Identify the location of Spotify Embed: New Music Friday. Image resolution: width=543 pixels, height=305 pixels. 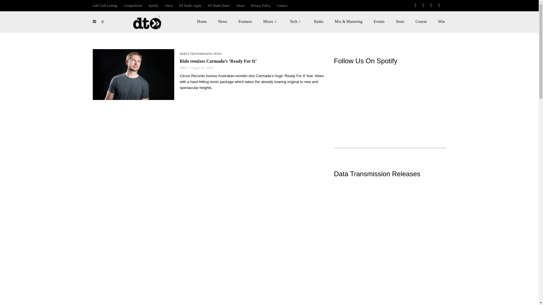
(390, 97).